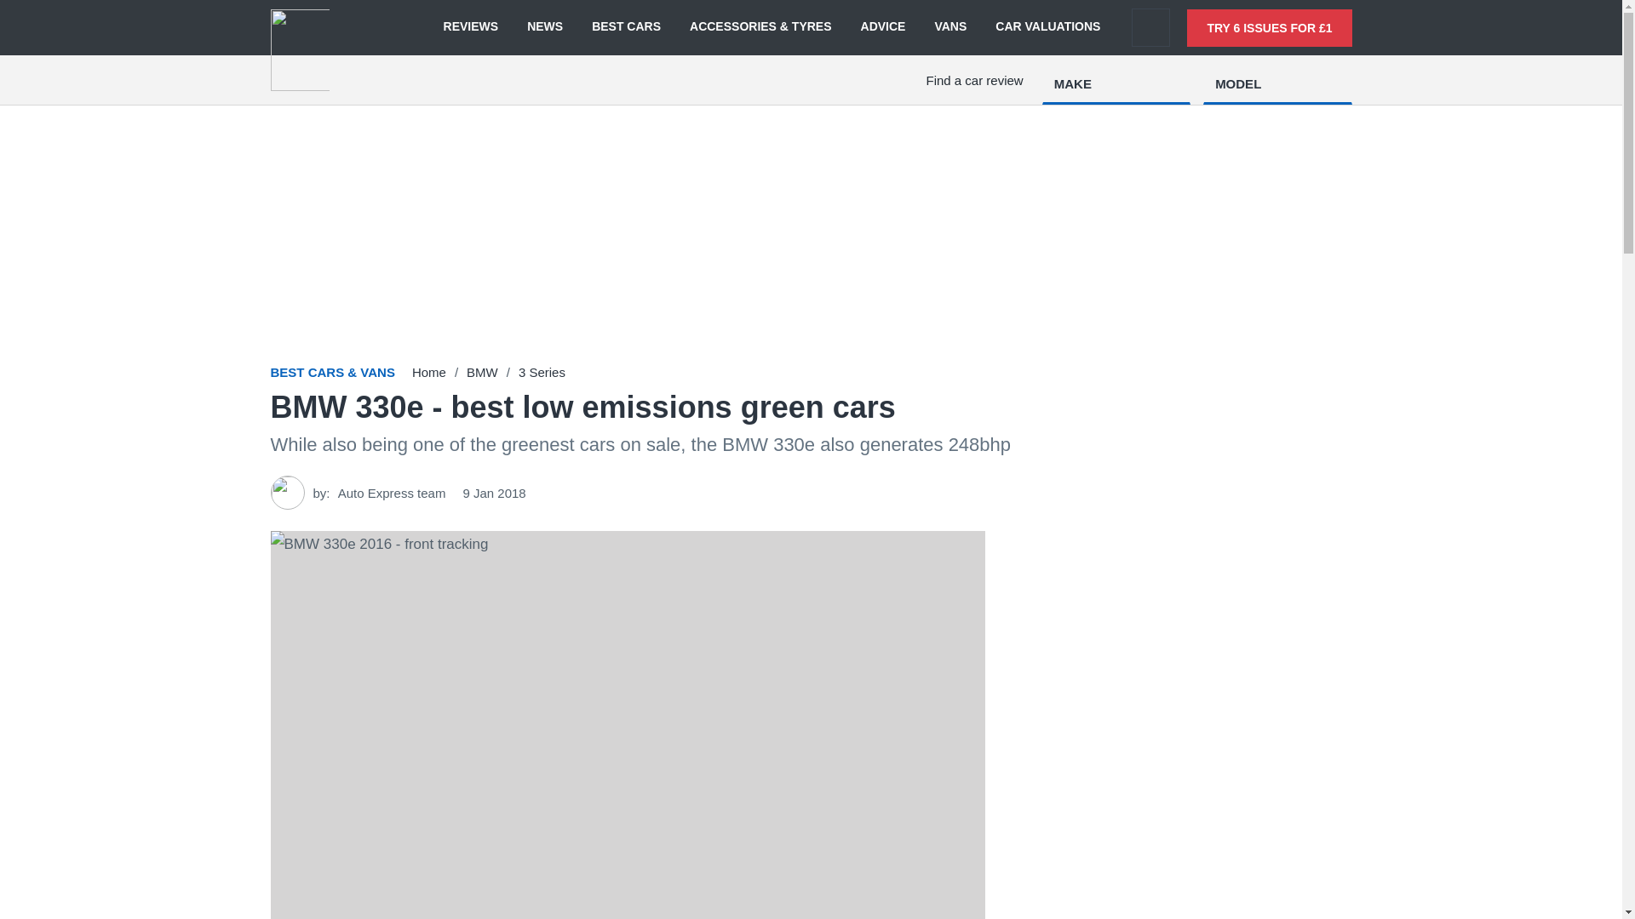 Image resolution: width=1635 pixels, height=919 pixels. What do you see at coordinates (883, 27) in the screenshot?
I see `ADVICE` at bounding box center [883, 27].